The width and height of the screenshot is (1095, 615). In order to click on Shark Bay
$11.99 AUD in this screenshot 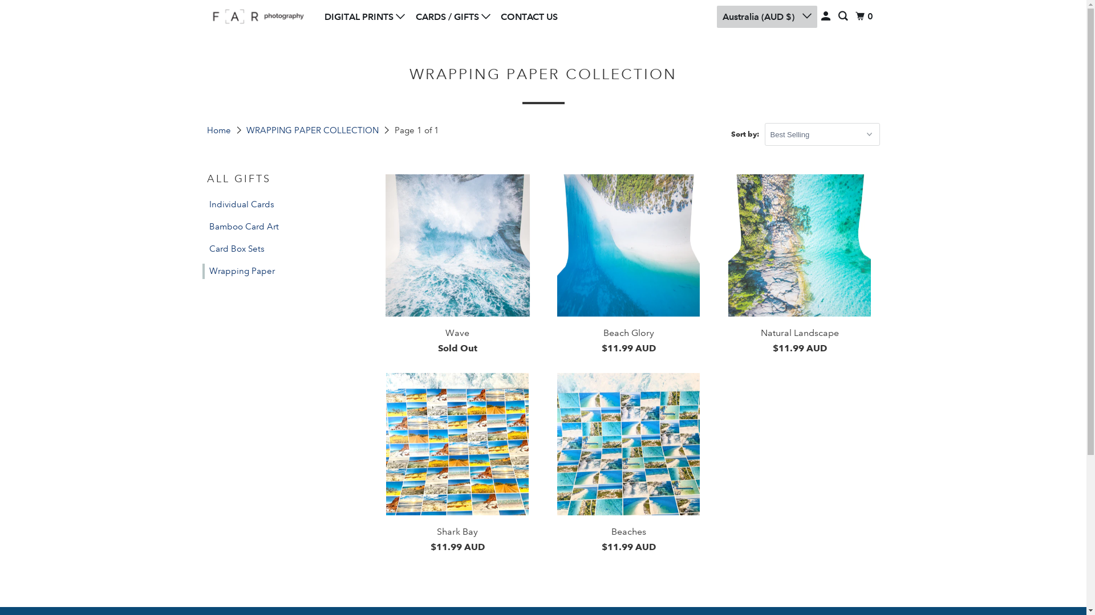, I will do `click(457, 464)`.